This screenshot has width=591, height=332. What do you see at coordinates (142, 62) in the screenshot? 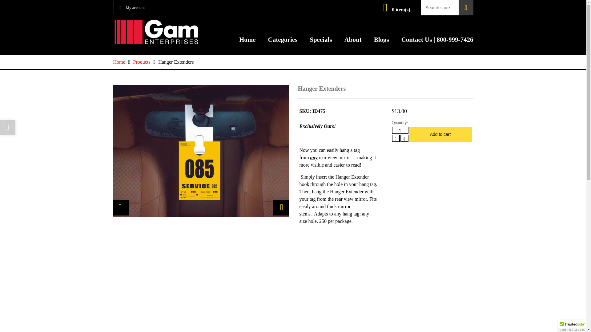
I see `Products` at bounding box center [142, 62].